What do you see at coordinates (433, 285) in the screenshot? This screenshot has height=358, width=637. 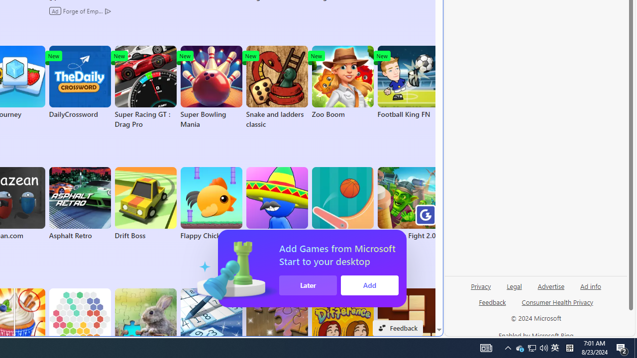 I see `Later` at bounding box center [433, 285].